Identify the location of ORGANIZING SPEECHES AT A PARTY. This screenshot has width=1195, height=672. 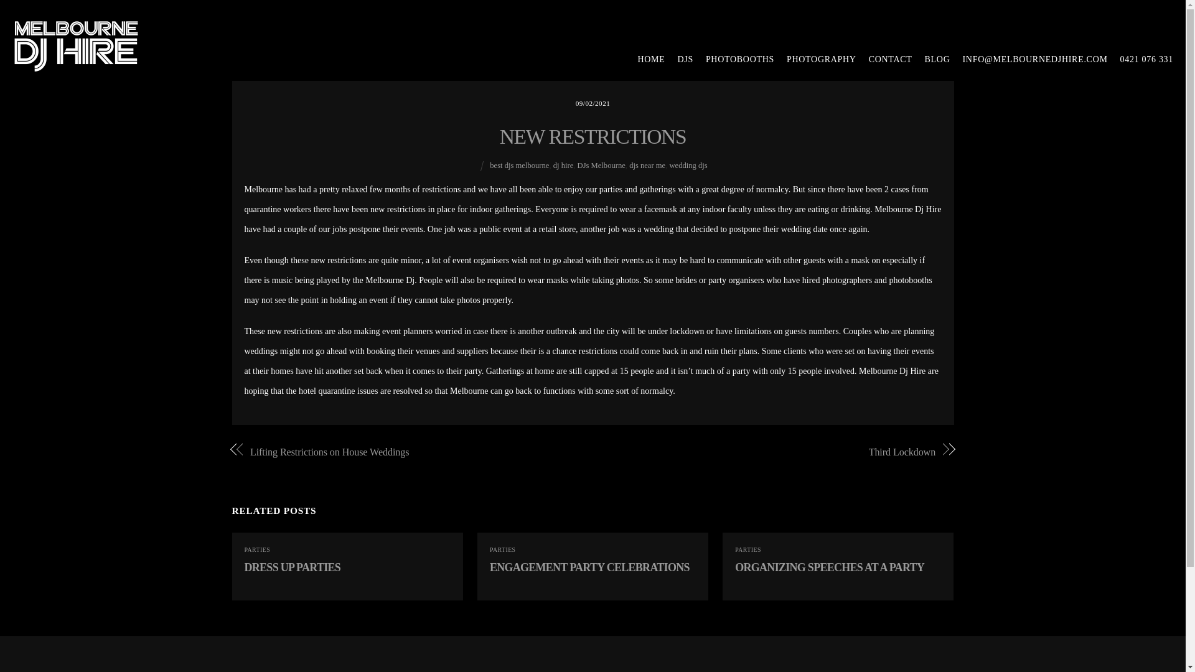
(829, 567).